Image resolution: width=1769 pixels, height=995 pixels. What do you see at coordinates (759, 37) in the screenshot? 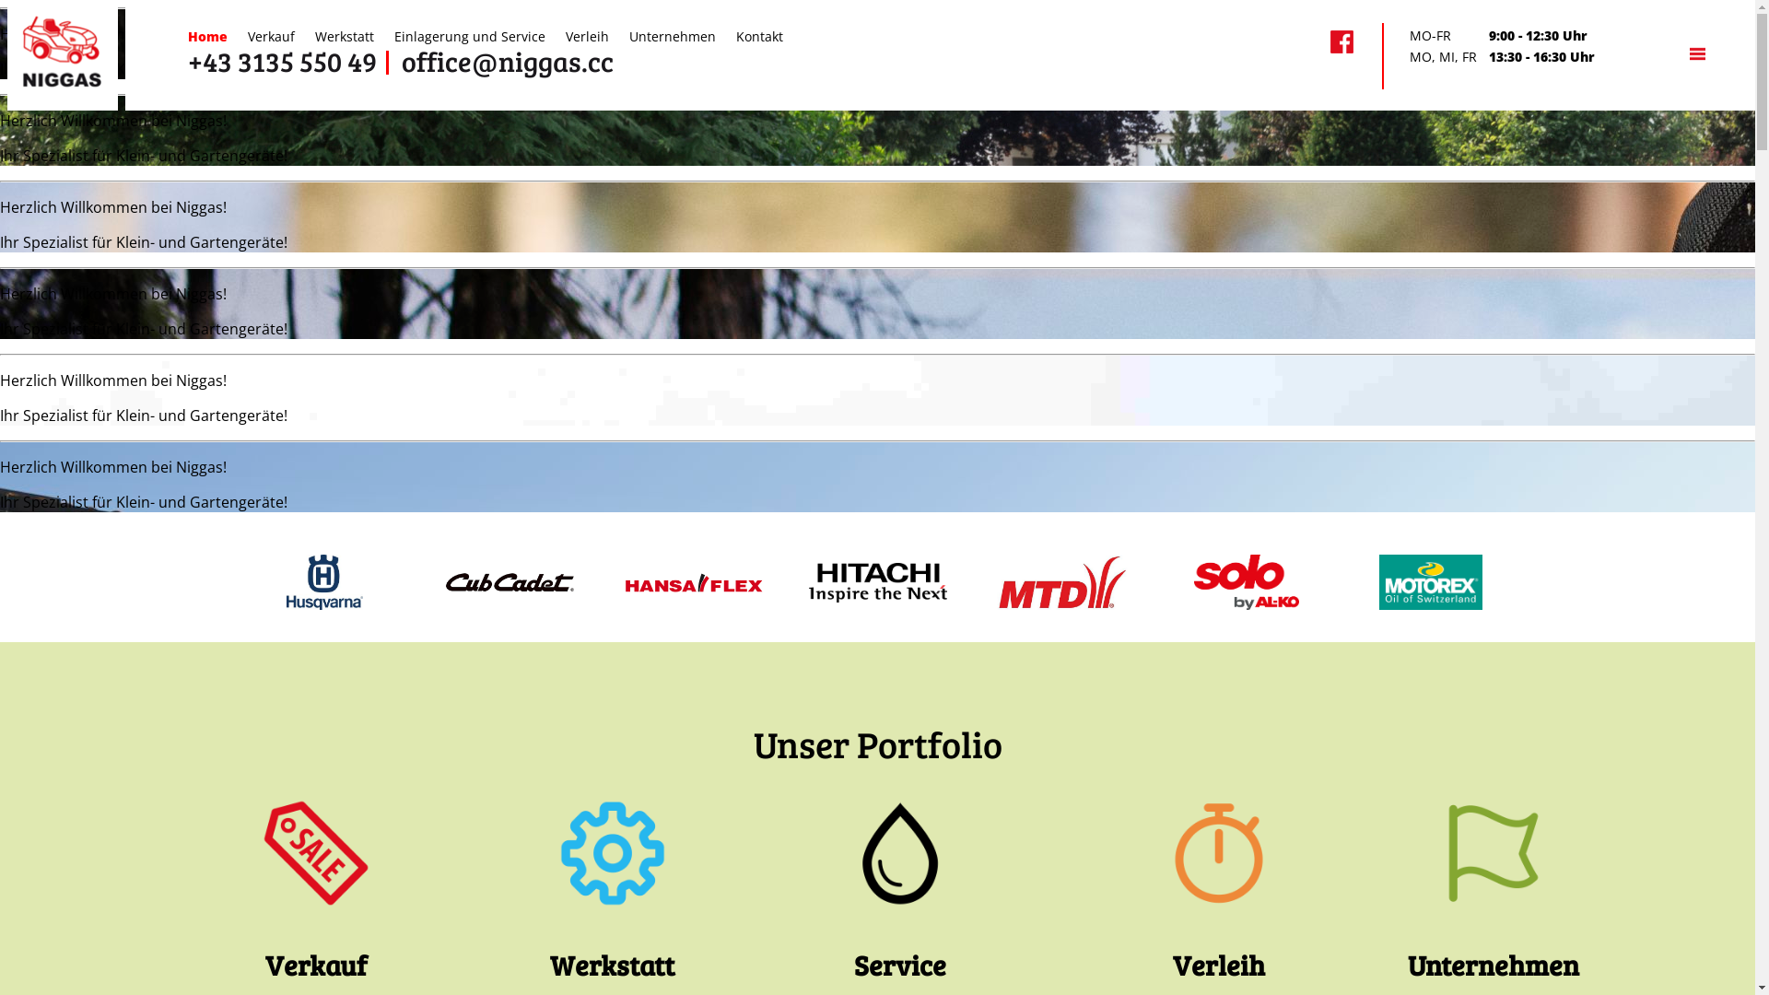
I see `Kontakt` at bounding box center [759, 37].